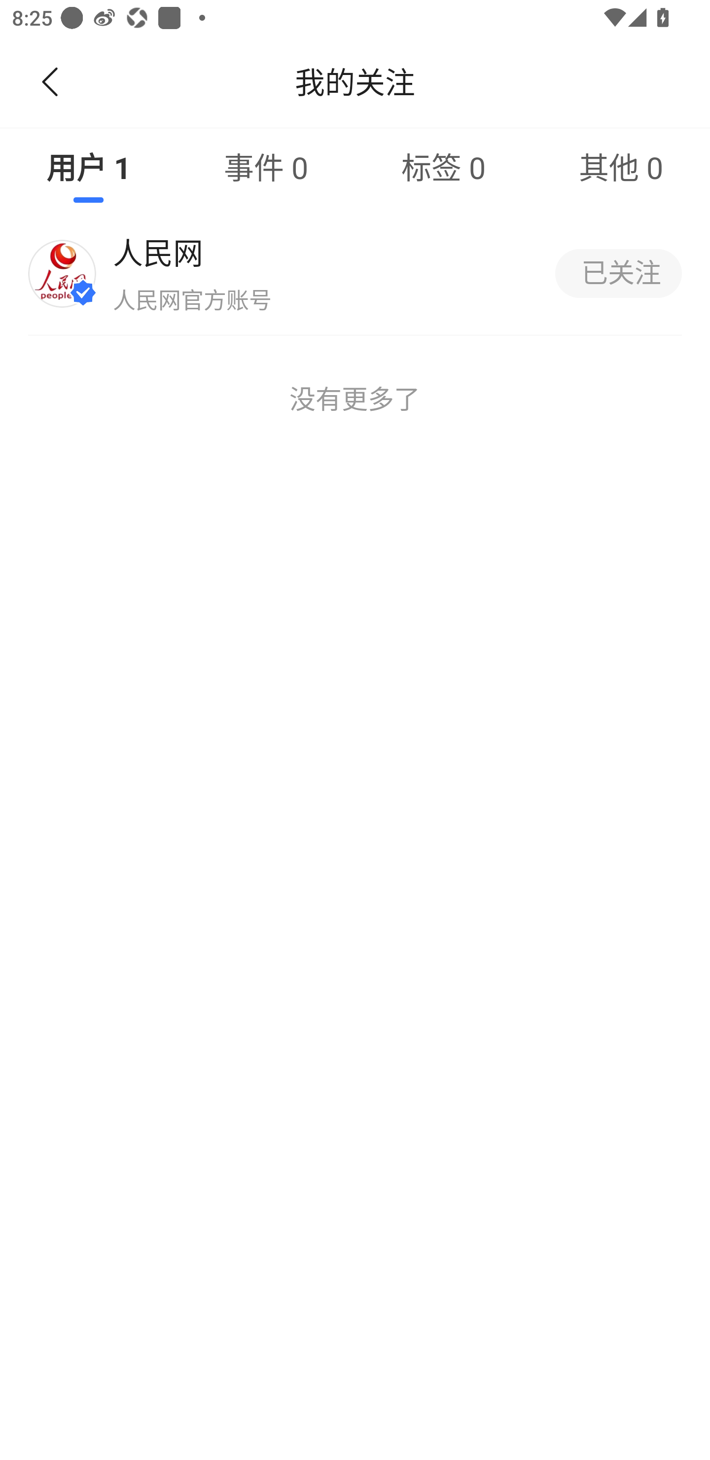 This screenshot has width=710, height=1460. Describe the element at coordinates (444, 167) in the screenshot. I see `标签&nbsp;0，可选中` at that location.